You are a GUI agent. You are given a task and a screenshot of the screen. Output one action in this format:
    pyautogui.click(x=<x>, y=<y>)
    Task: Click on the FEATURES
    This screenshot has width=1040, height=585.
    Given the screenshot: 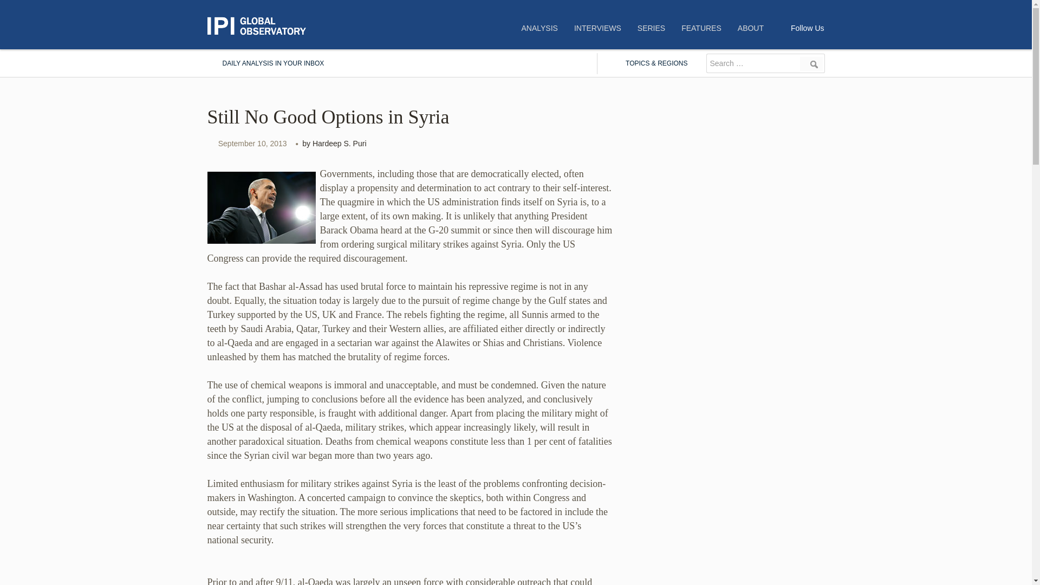 What is the action you would take?
    pyautogui.click(x=701, y=28)
    